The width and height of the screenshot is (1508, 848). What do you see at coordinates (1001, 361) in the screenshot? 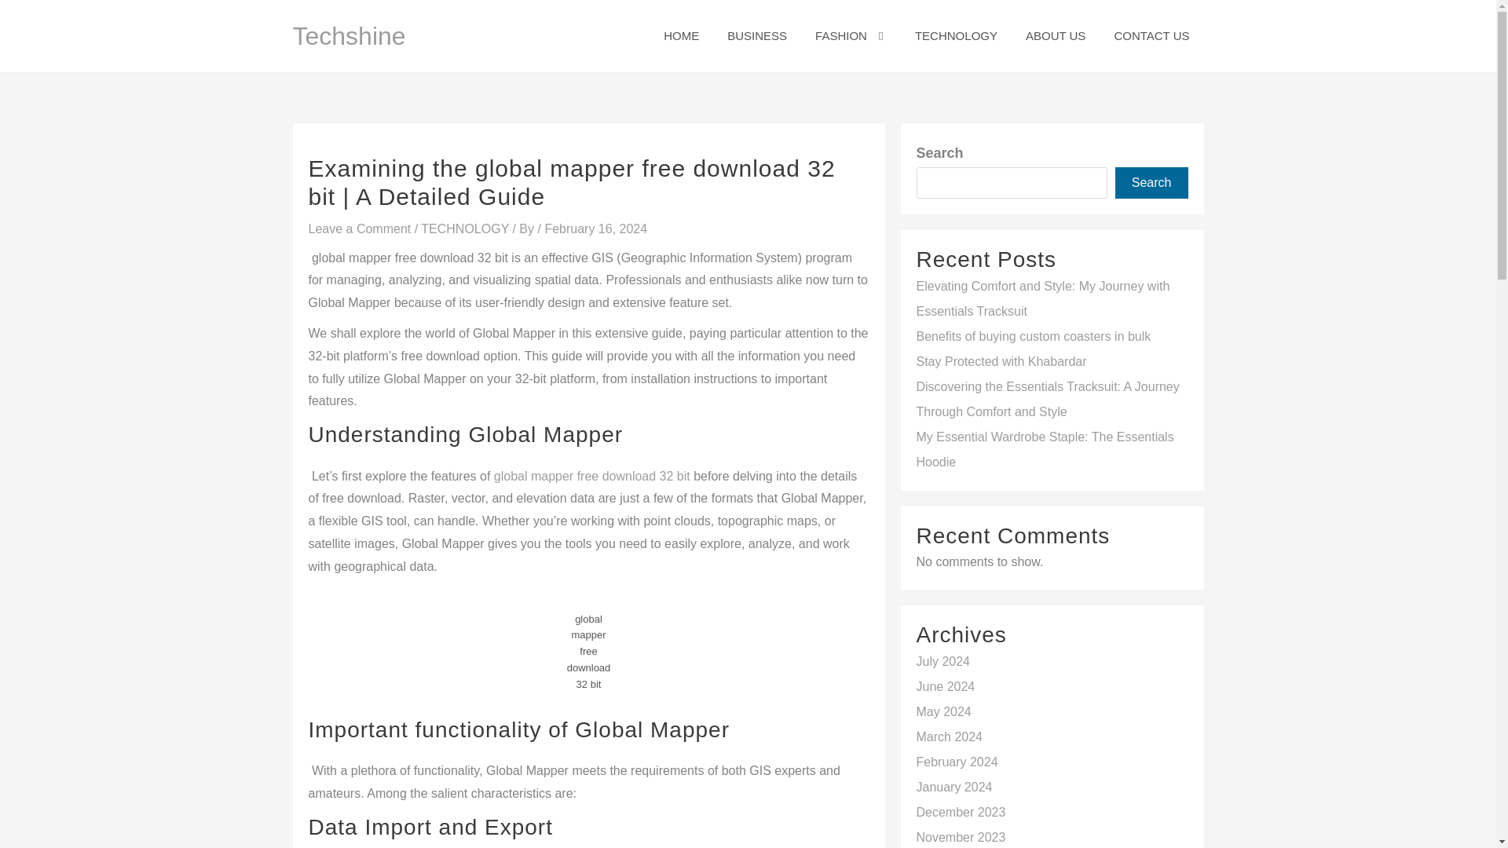
I see `Stay Protected with Khabardar` at bounding box center [1001, 361].